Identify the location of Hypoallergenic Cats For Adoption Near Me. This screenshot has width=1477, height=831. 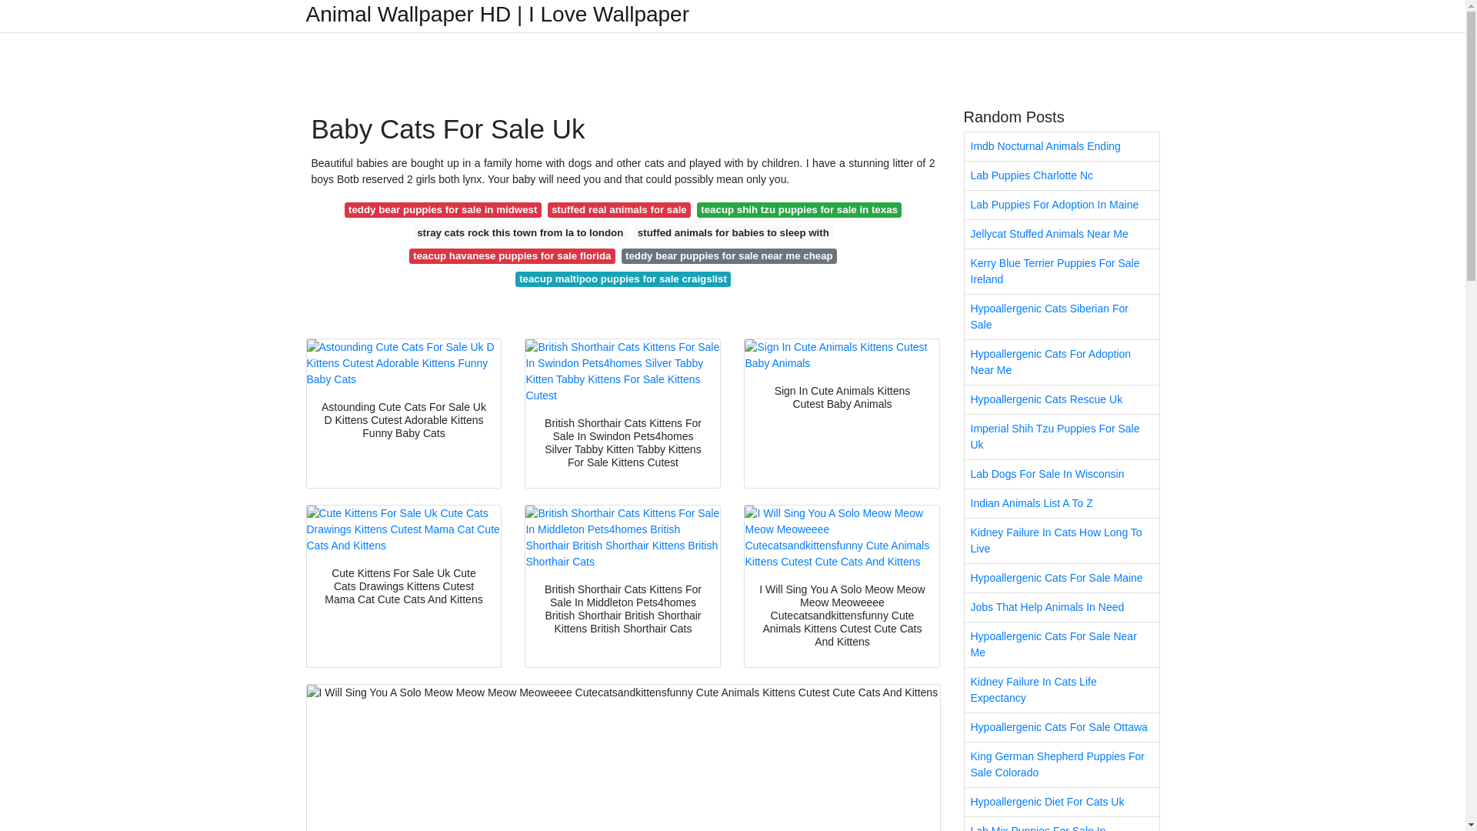
(1062, 362).